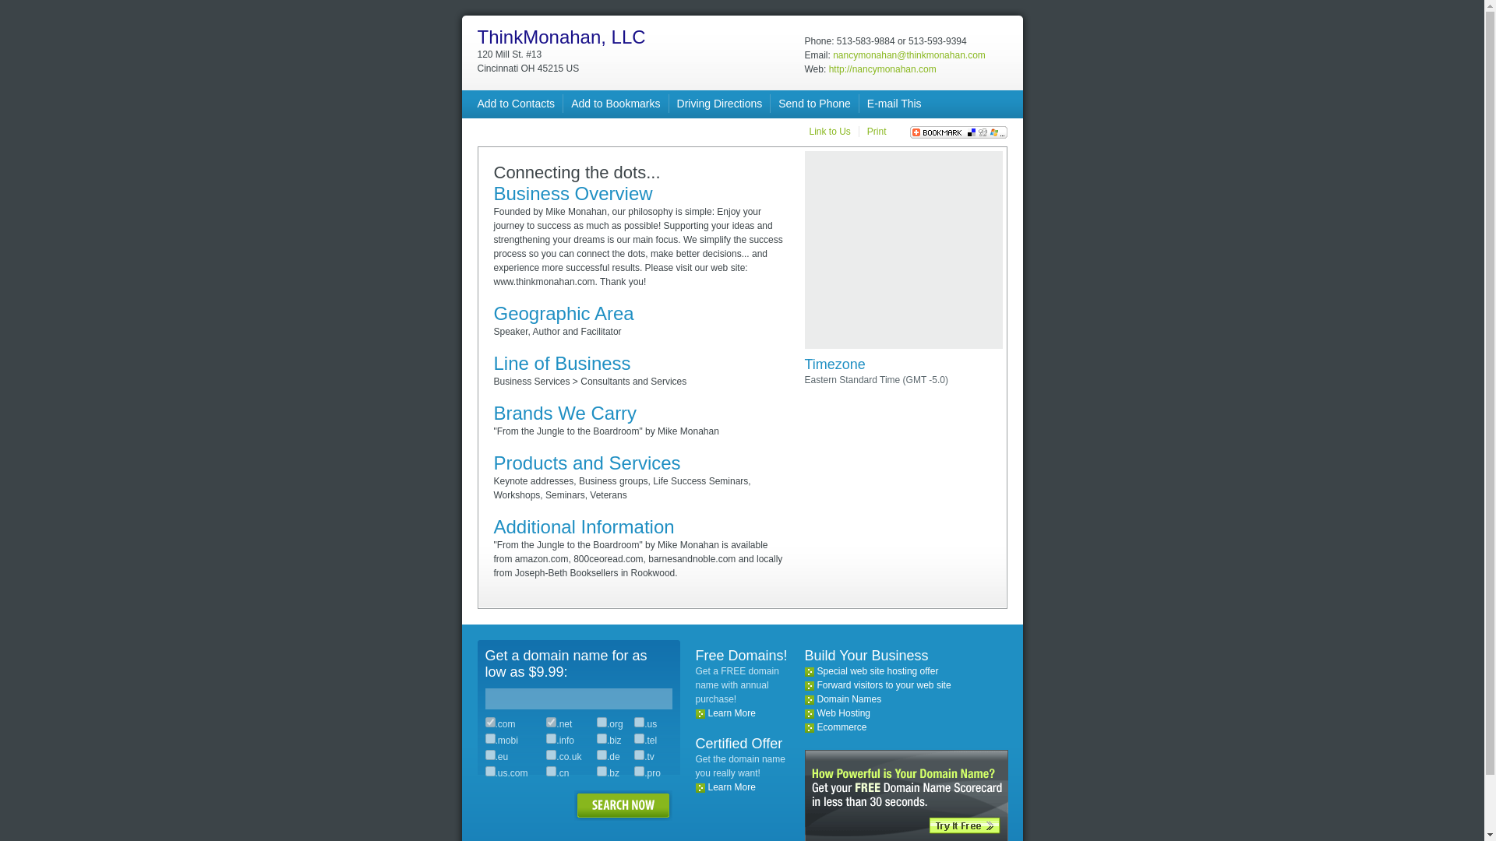 The image size is (1496, 841). I want to click on Driving Directions, so click(720, 104).